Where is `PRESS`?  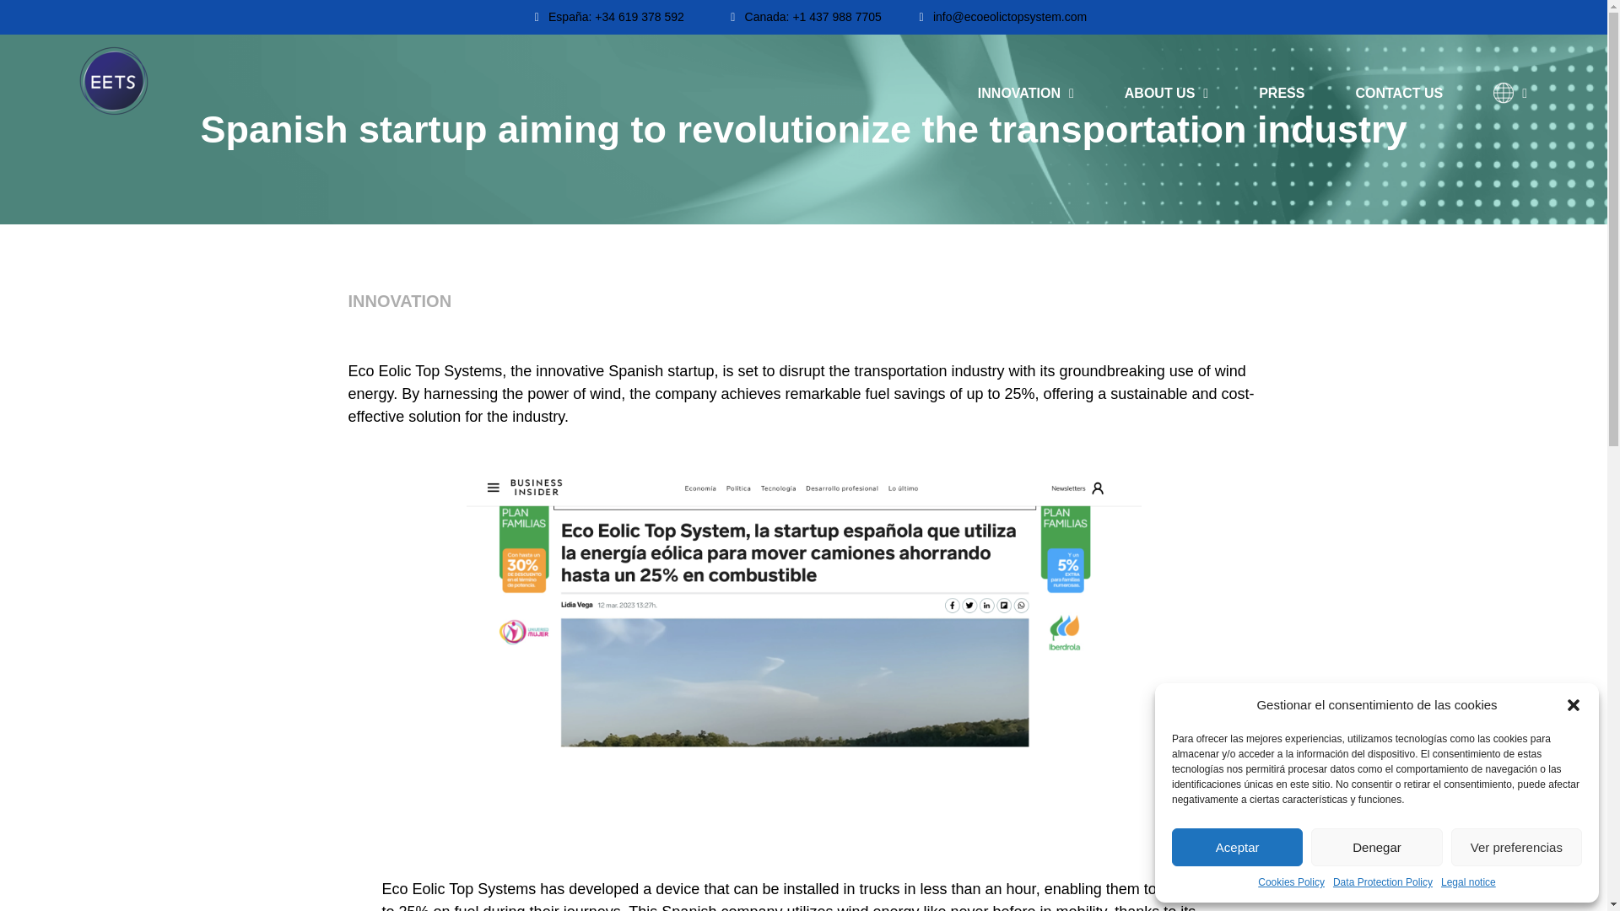
PRESS is located at coordinates (1281, 94).